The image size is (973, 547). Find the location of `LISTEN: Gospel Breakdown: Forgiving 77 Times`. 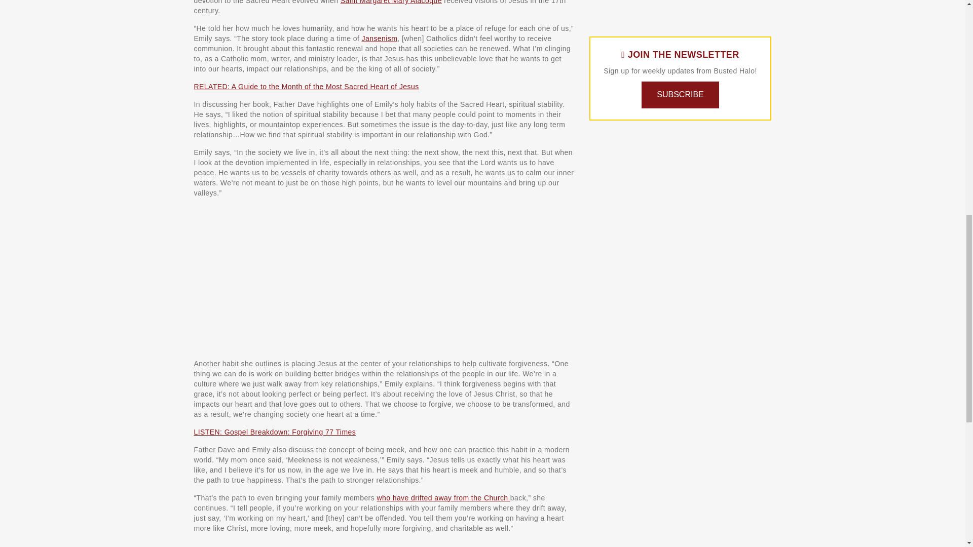

LISTEN: Gospel Breakdown: Forgiving 77 Times is located at coordinates (275, 432).